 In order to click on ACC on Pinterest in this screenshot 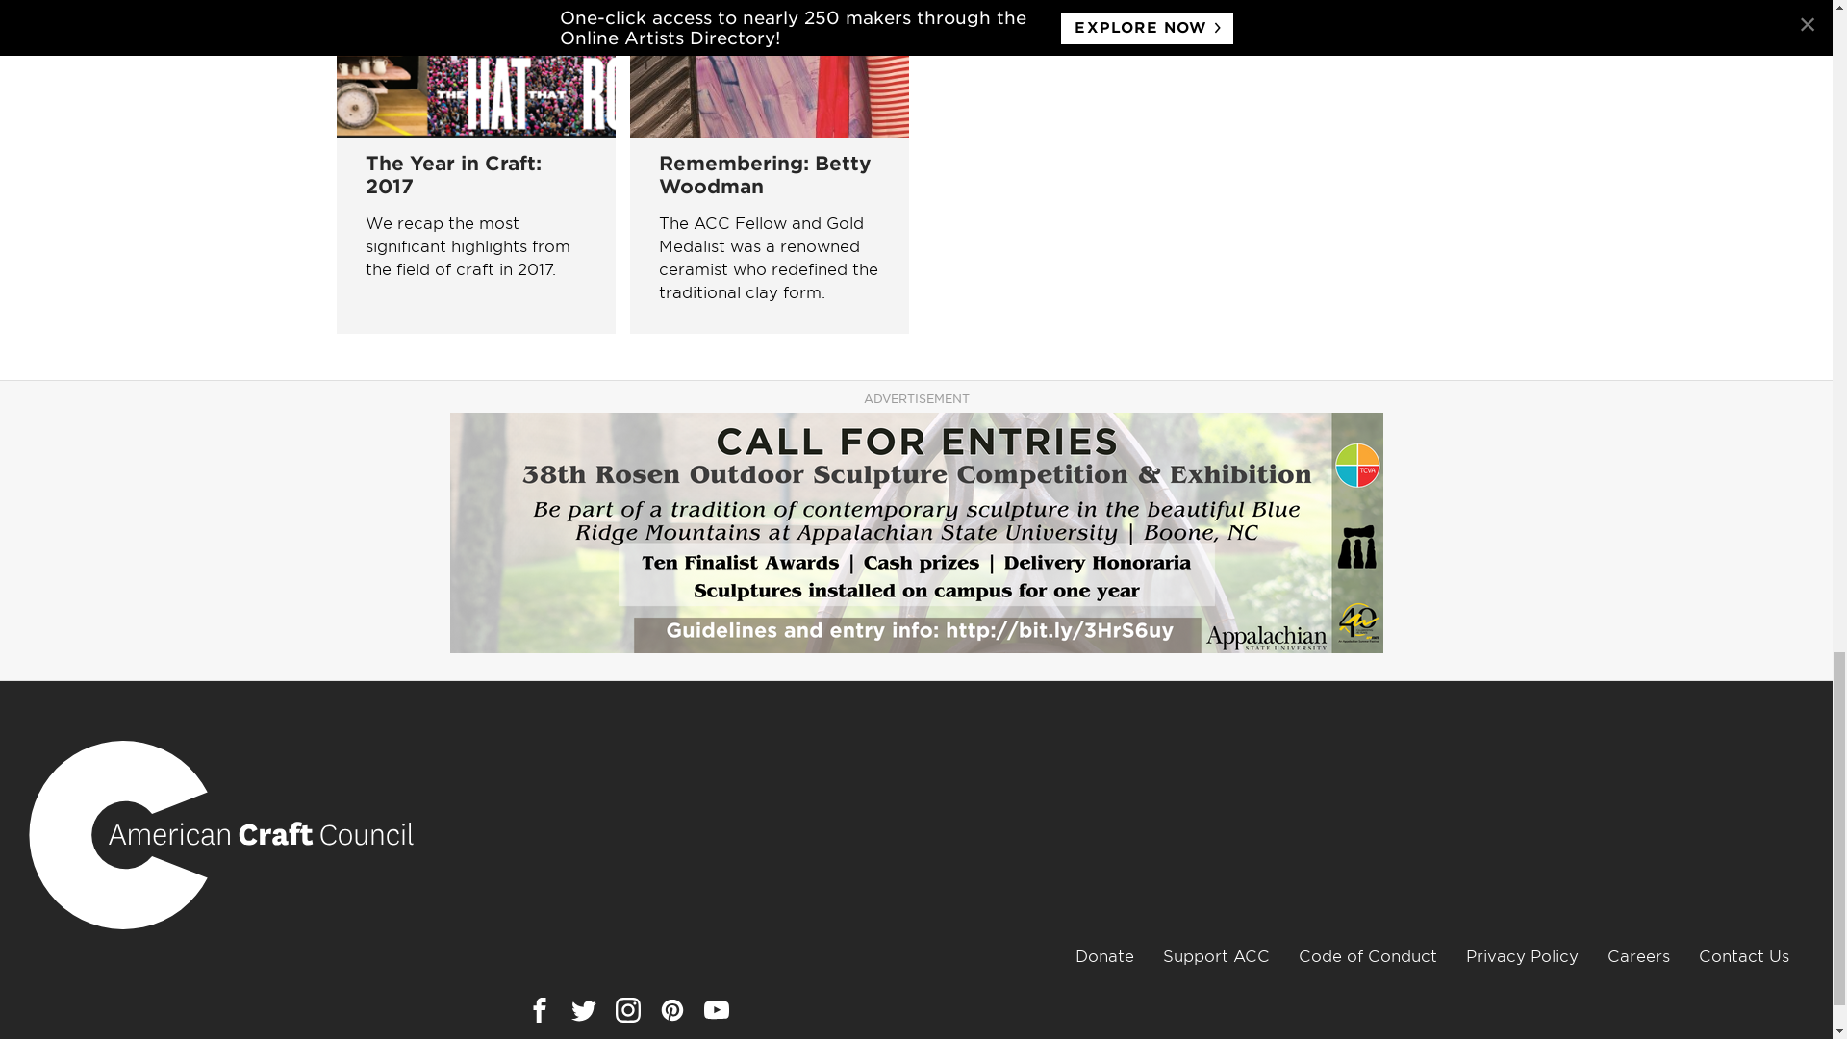, I will do `click(671, 1009)`.